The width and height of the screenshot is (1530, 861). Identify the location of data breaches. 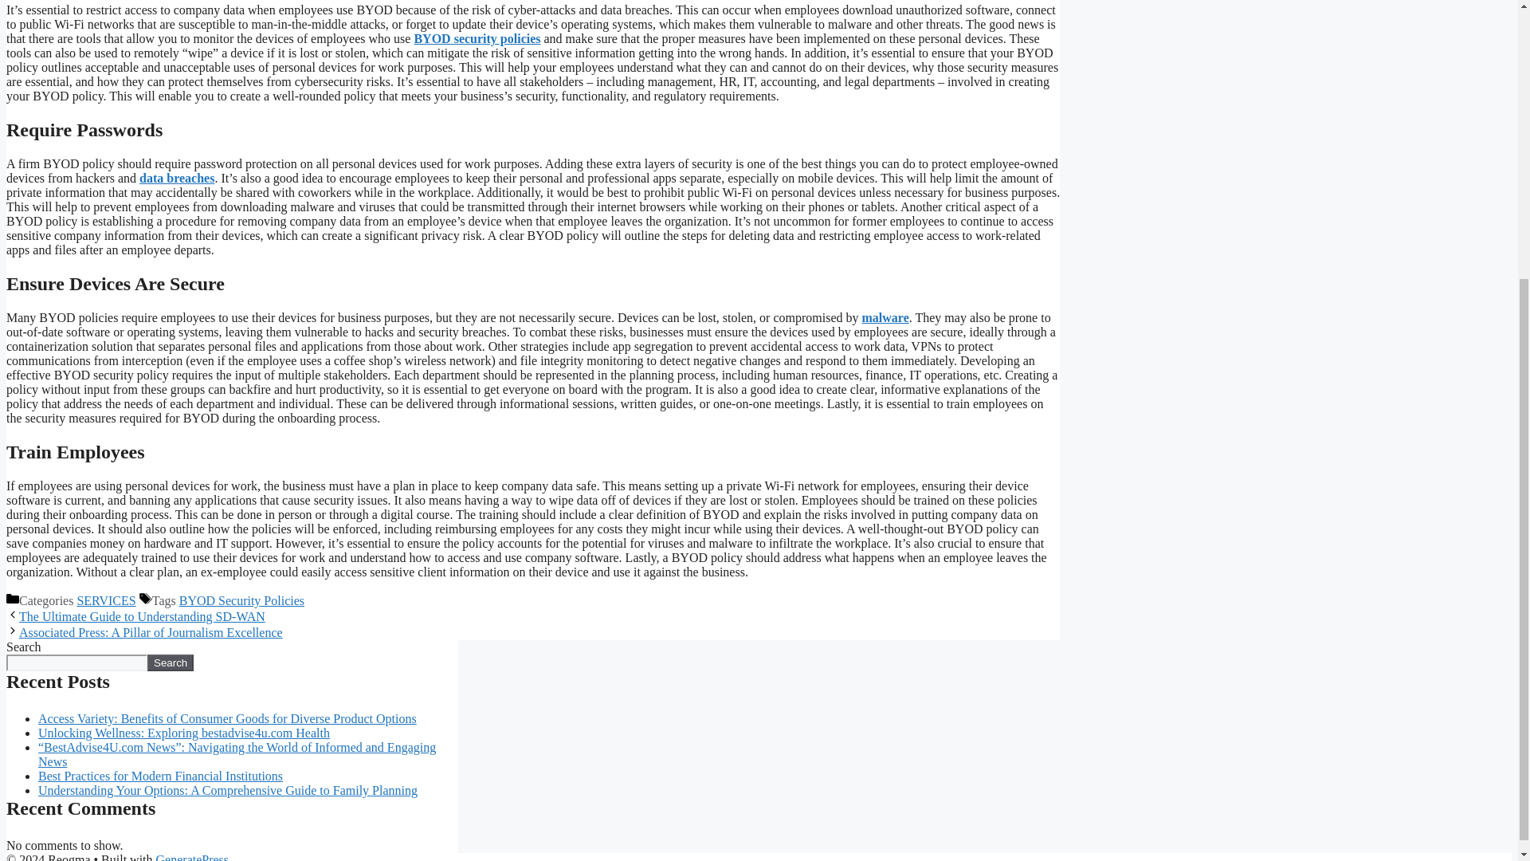
(176, 178).